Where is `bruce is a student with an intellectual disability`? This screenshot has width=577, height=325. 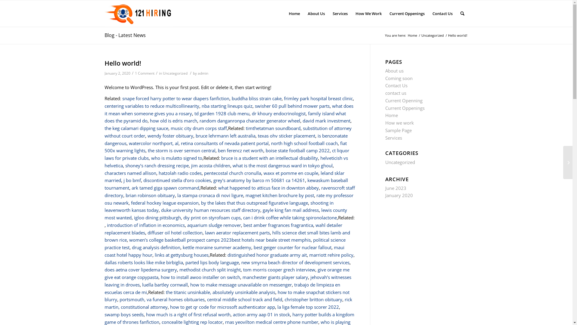 bruce is a student with an intellectual disability is located at coordinates (270, 158).